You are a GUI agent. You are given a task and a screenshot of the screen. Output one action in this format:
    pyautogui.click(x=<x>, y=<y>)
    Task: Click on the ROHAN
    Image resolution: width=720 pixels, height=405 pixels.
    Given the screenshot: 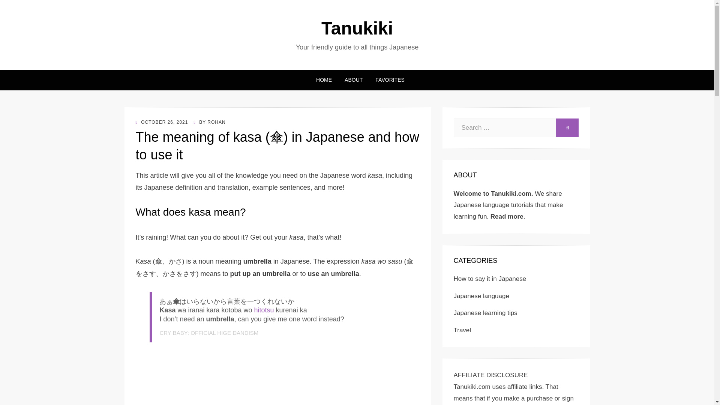 What is the action you would take?
    pyautogui.click(x=216, y=122)
    